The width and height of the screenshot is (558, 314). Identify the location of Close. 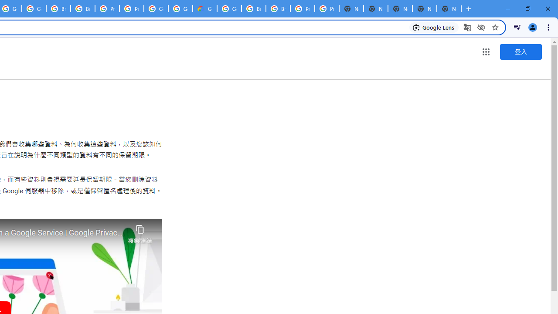
(548, 9).